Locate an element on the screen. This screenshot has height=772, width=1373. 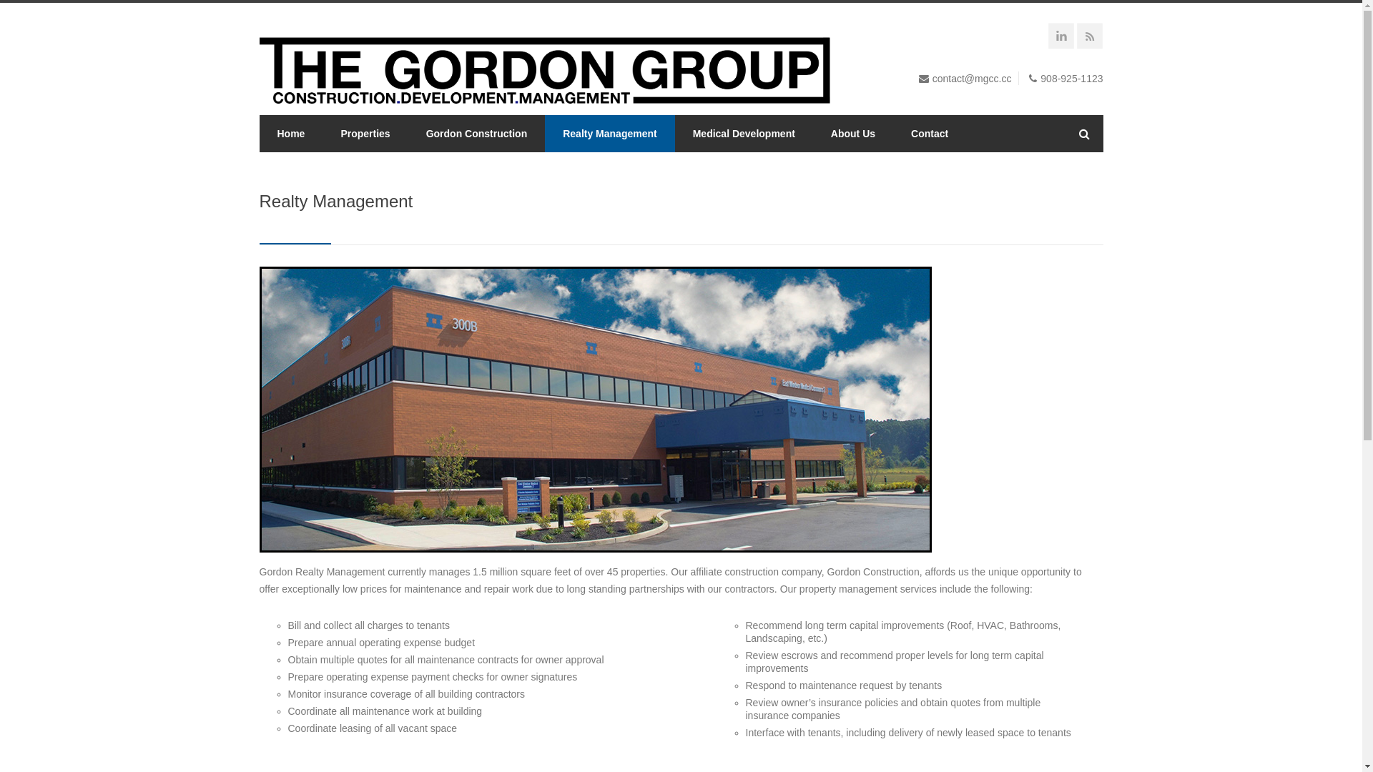
Gordon Construction is located at coordinates (477, 134).